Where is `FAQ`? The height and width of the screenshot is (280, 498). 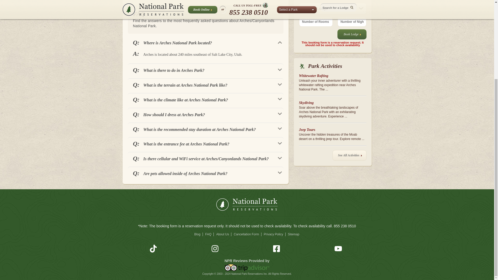
FAQ is located at coordinates (209, 234).